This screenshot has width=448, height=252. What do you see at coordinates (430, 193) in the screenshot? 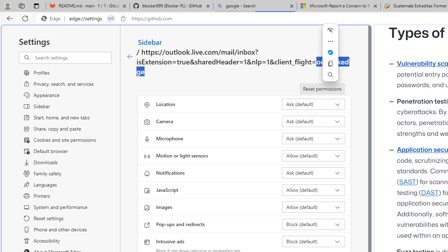
I see `DAST` at bounding box center [430, 193].